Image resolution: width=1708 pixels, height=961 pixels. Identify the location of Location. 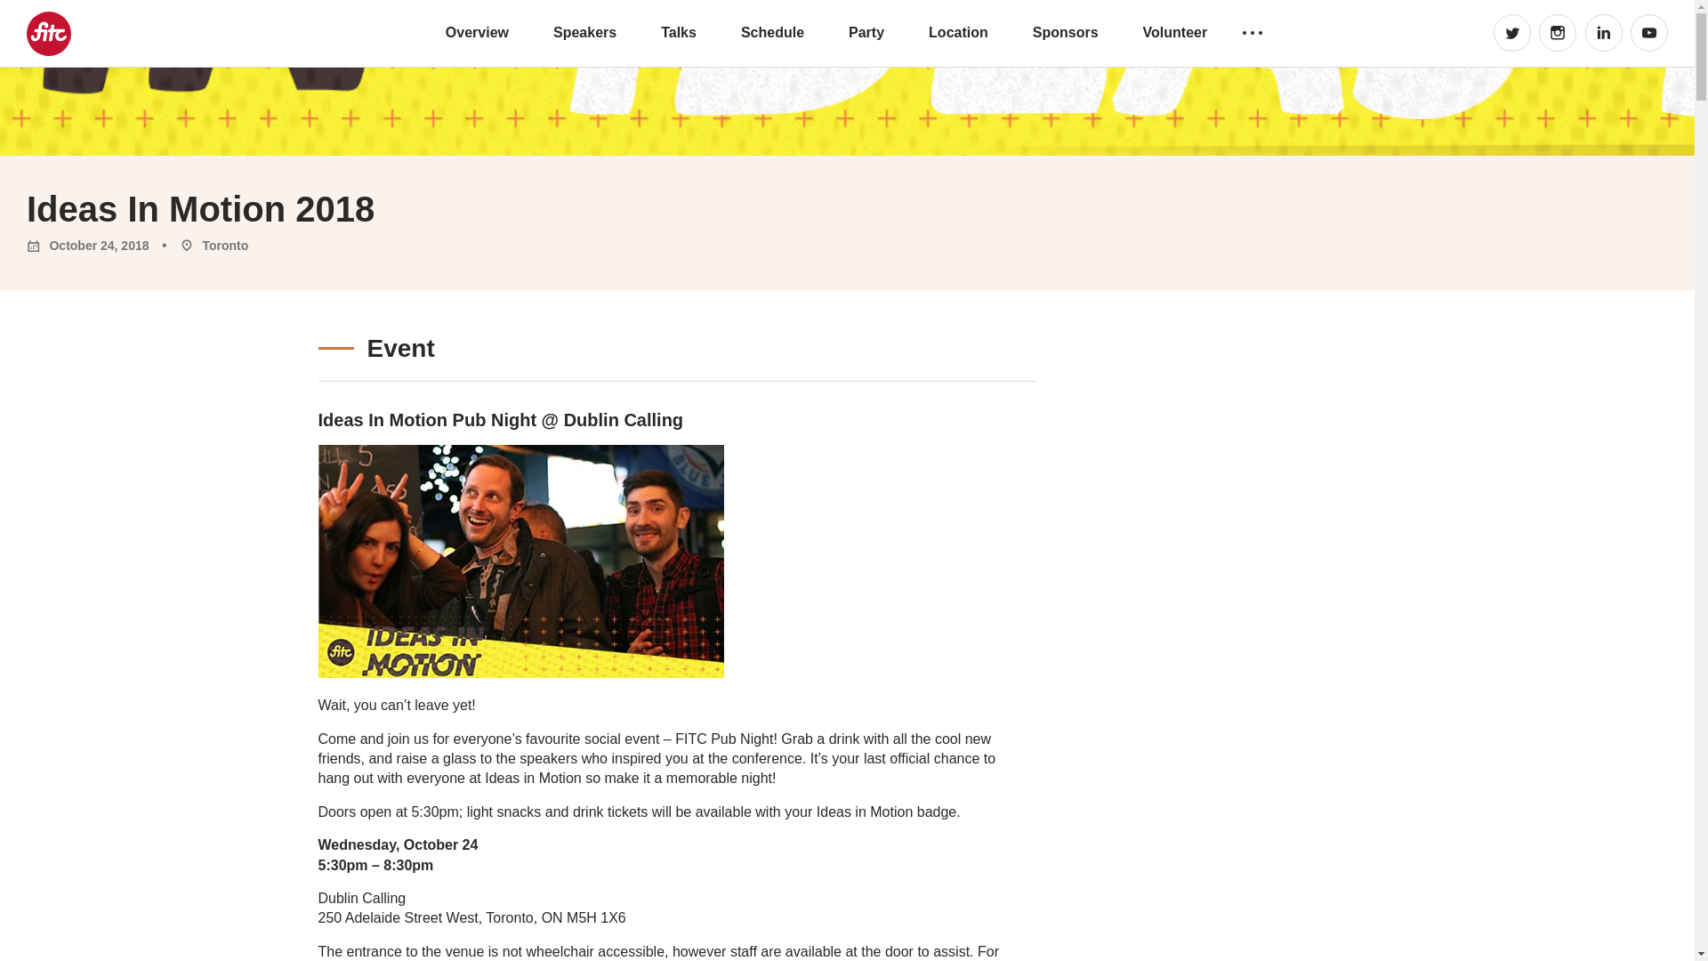
(959, 32).